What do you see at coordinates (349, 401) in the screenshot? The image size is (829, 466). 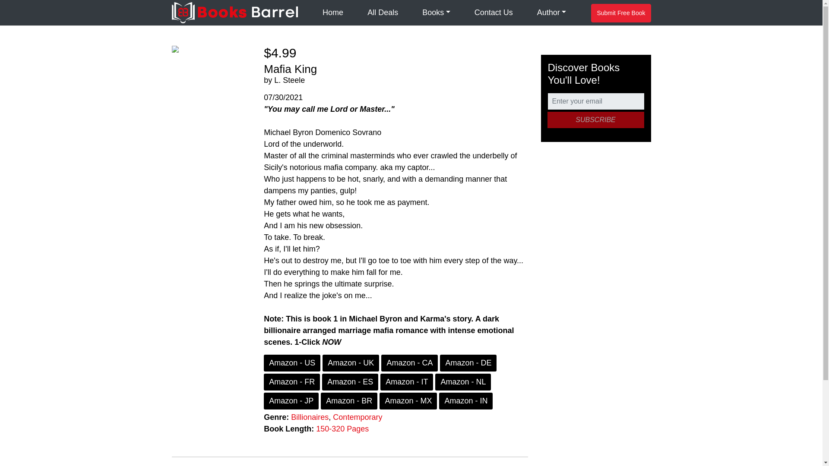 I see `Amazon - BR` at bounding box center [349, 401].